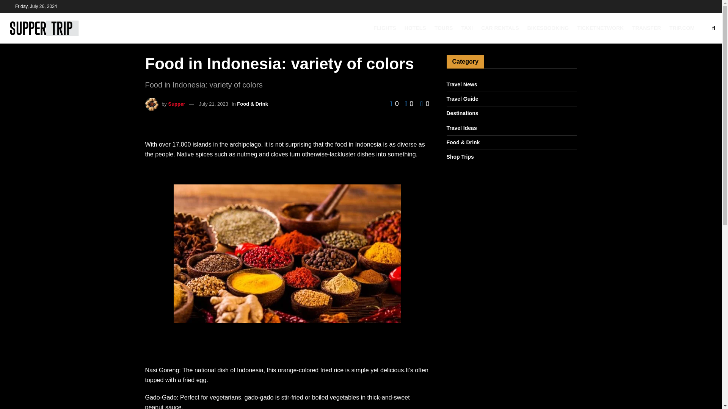  What do you see at coordinates (463, 99) in the screenshot?
I see `Travel Guide` at bounding box center [463, 99].